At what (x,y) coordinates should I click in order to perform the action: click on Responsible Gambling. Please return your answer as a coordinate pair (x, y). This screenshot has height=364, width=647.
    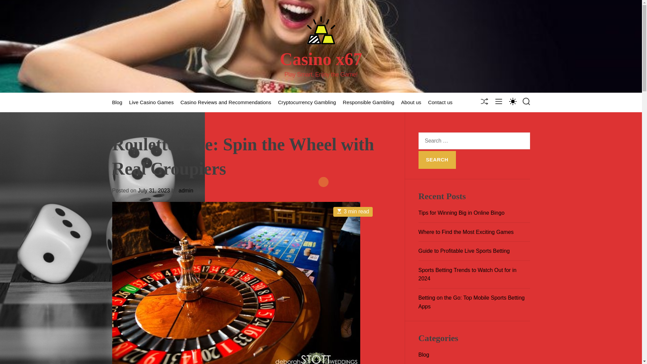
    Looking at the image, I should click on (368, 102).